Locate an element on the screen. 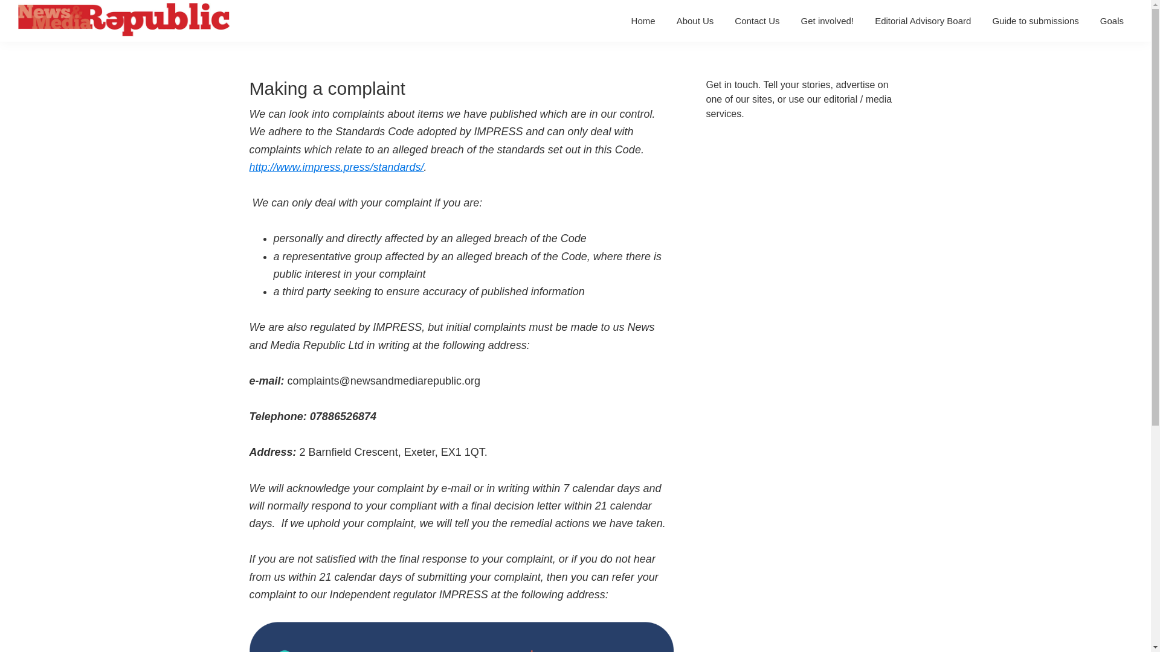 The image size is (1160, 652). Contact Us is located at coordinates (757, 21).